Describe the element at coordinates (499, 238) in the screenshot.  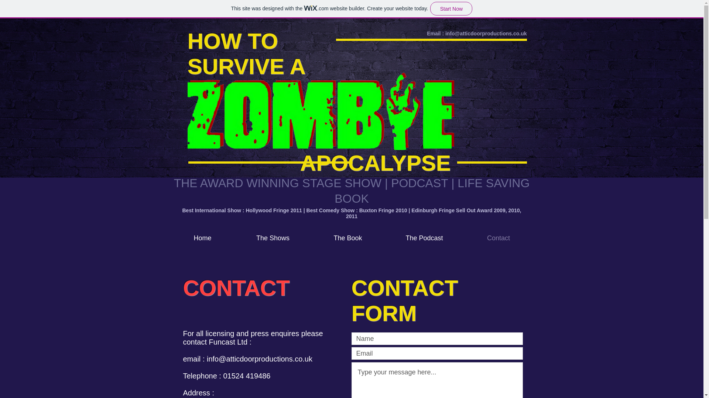
I see `Contact` at that location.